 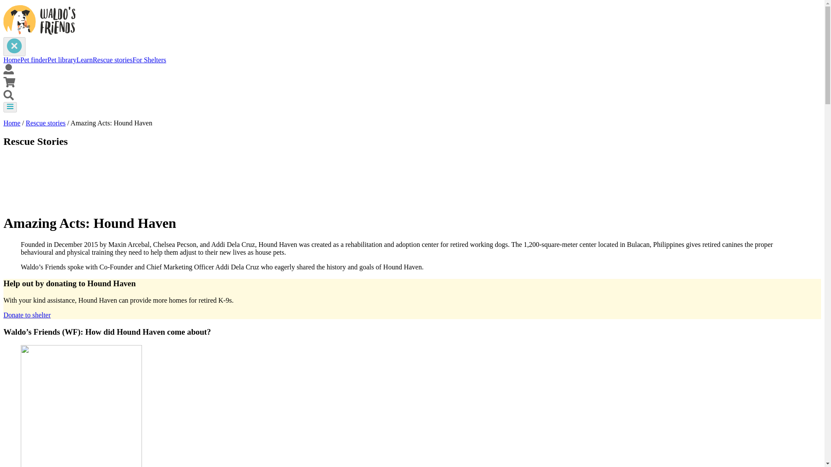 What do you see at coordinates (112, 60) in the screenshot?
I see `Rescue stories` at bounding box center [112, 60].